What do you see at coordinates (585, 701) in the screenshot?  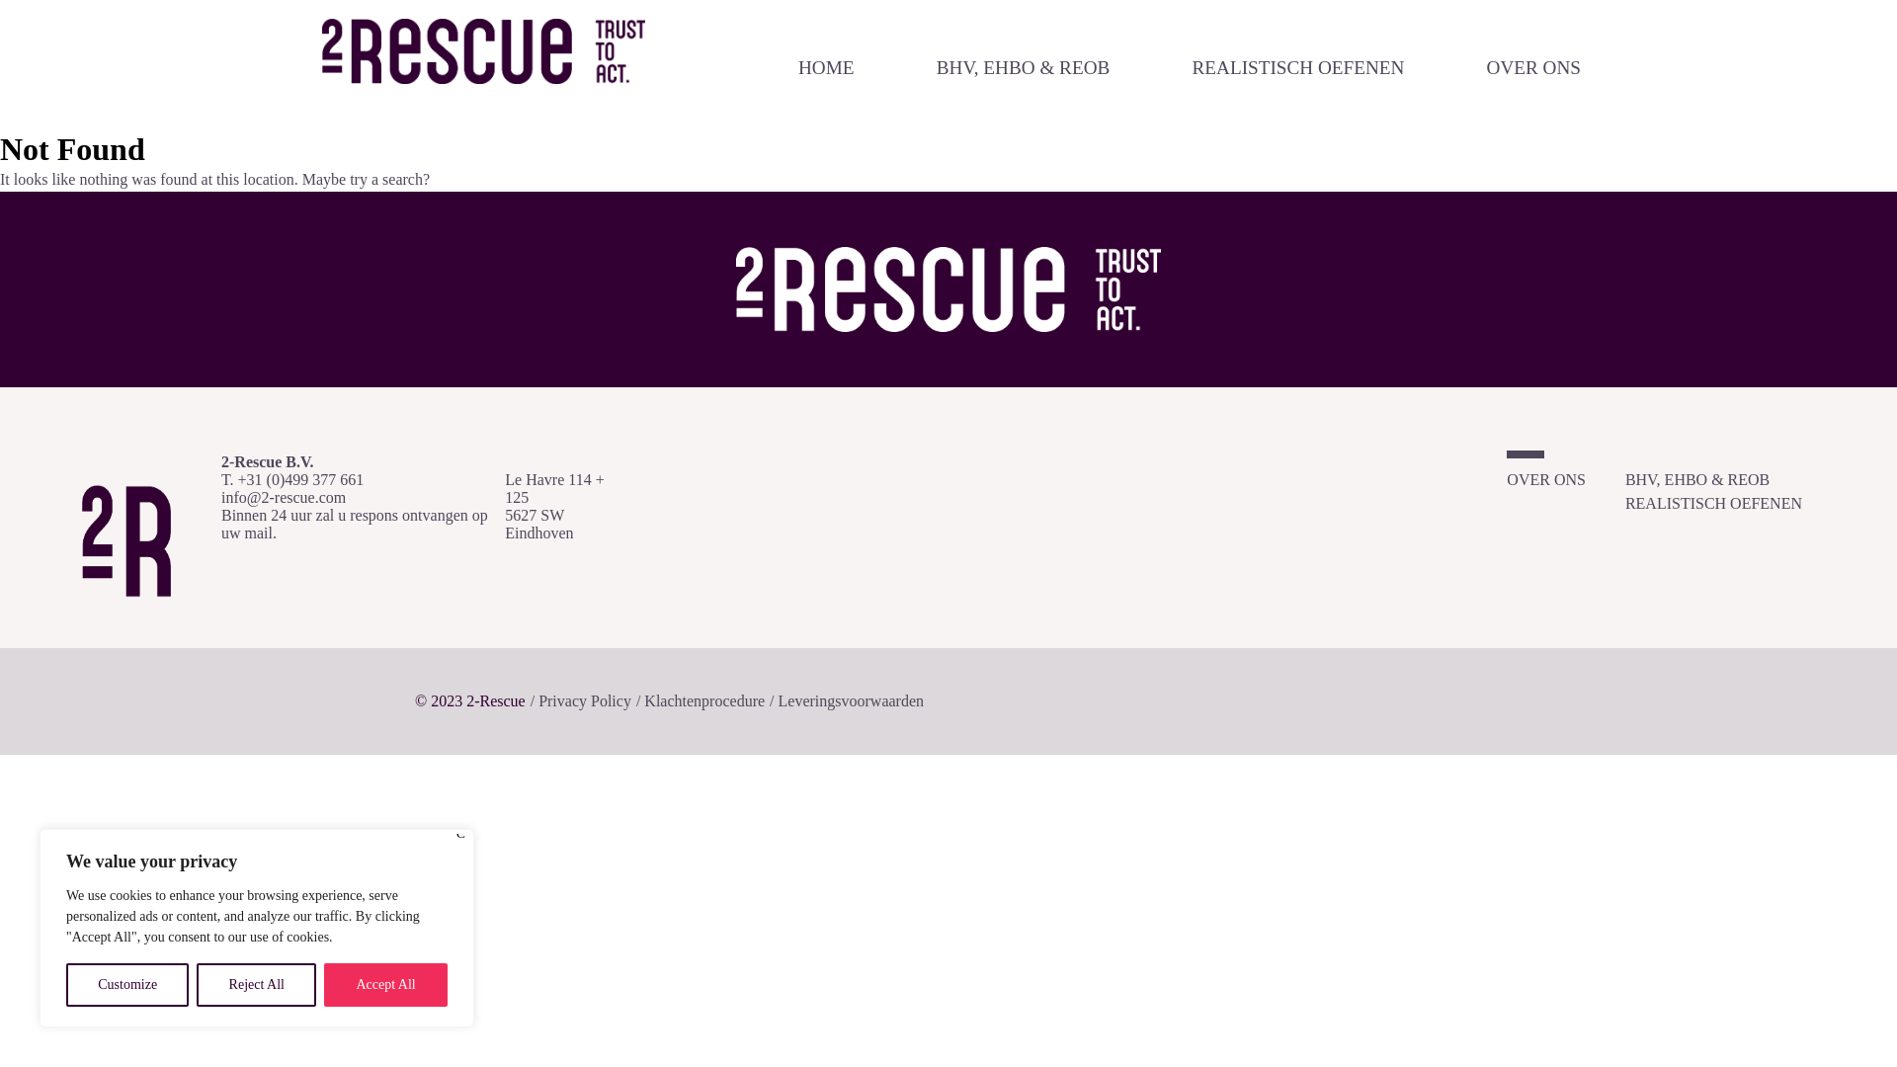 I see `Privacy Policy` at bounding box center [585, 701].